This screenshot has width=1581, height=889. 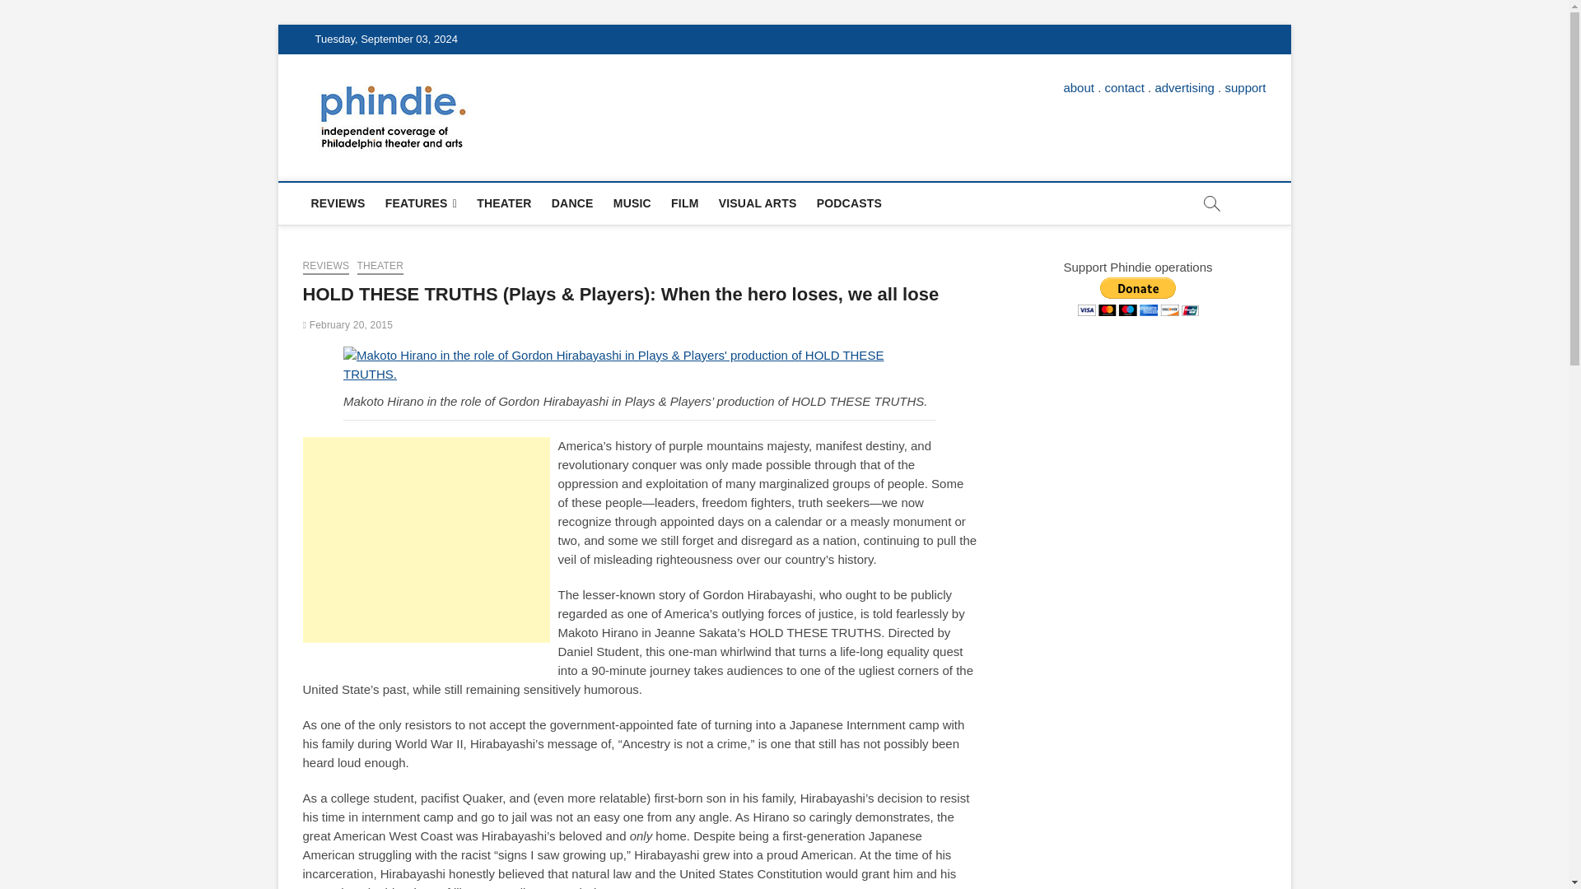 What do you see at coordinates (1125, 87) in the screenshot?
I see `contact` at bounding box center [1125, 87].